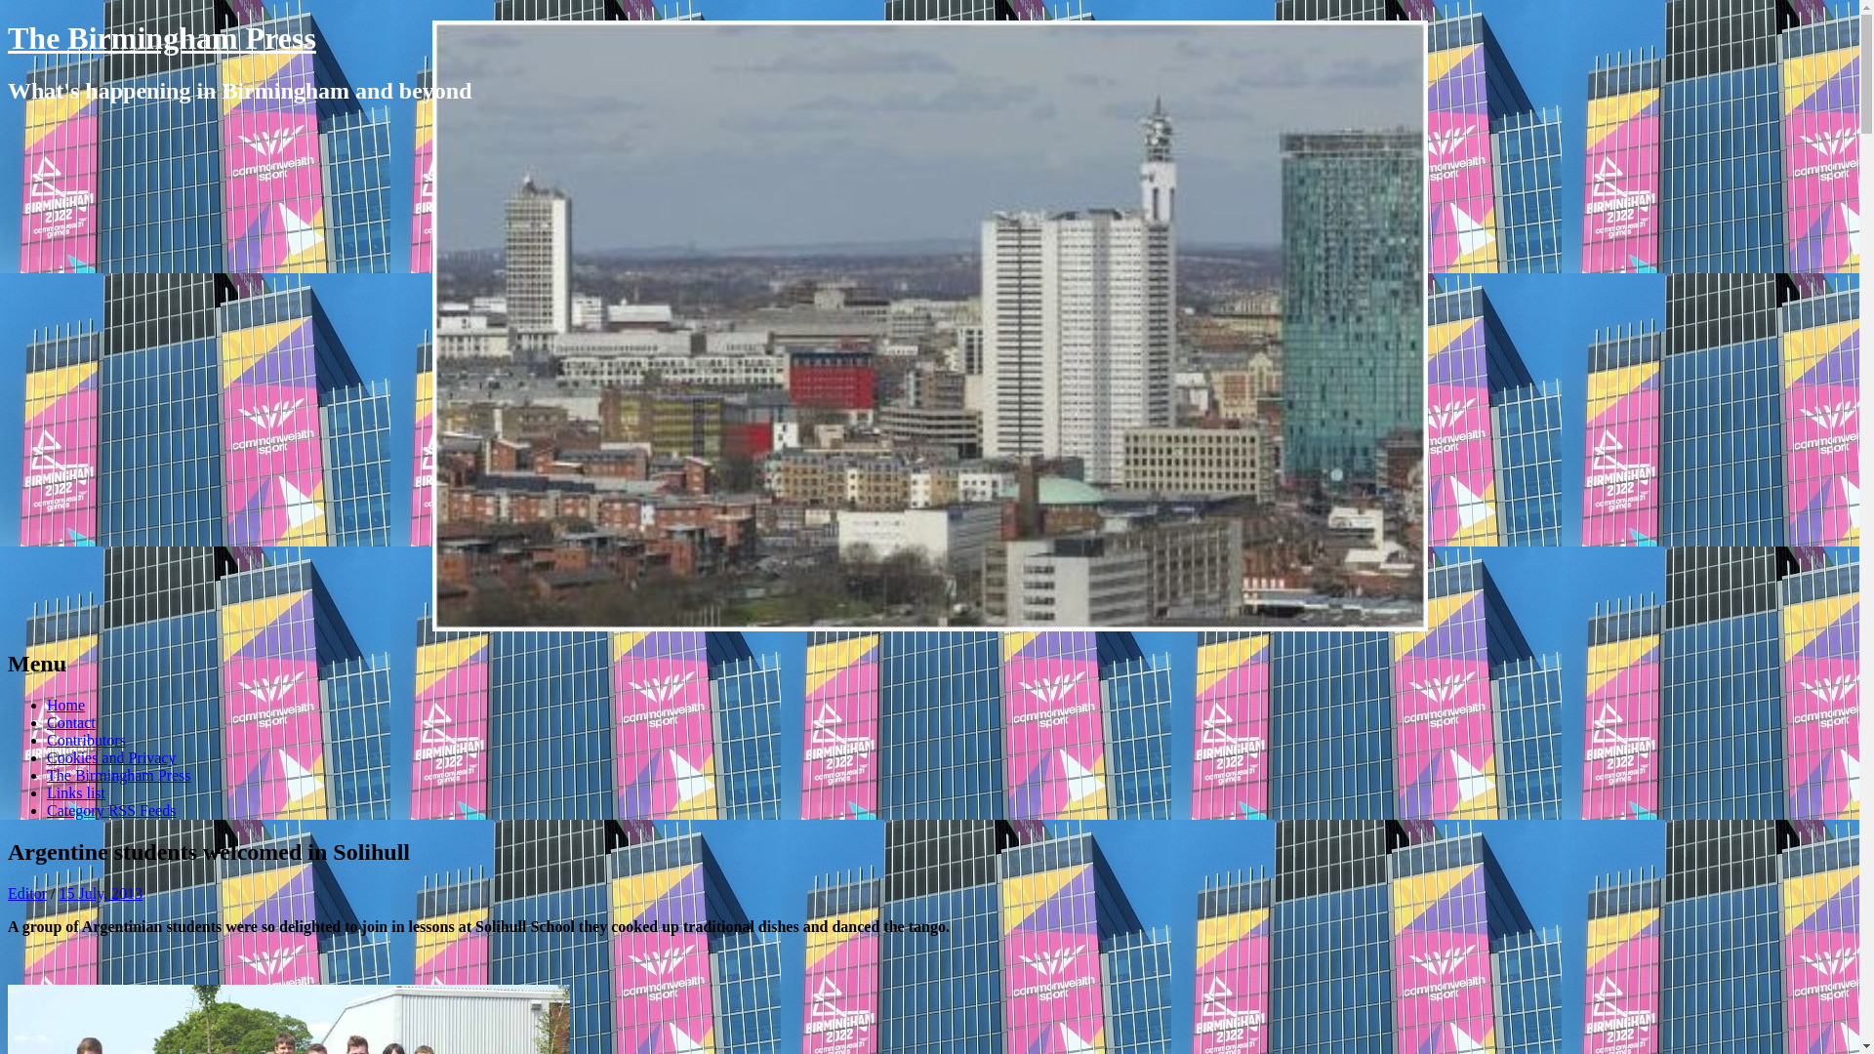 Image resolution: width=1874 pixels, height=1054 pixels. What do you see at coordinates (111, 810) in the screenshot?
I see `Category RSS Feeds` at bounding box center [111, 810].